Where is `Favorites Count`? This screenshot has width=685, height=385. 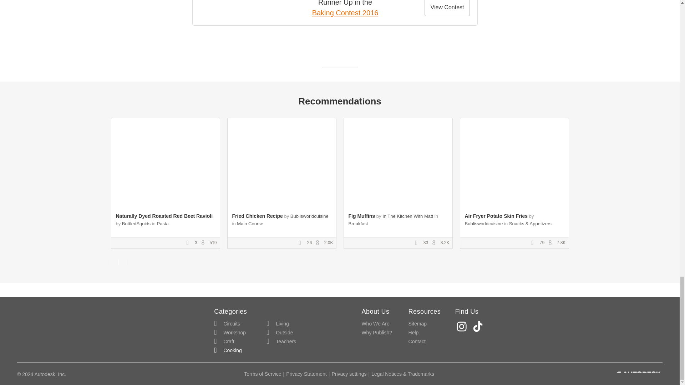
Favorites Count is located at coordinates (535, 243).